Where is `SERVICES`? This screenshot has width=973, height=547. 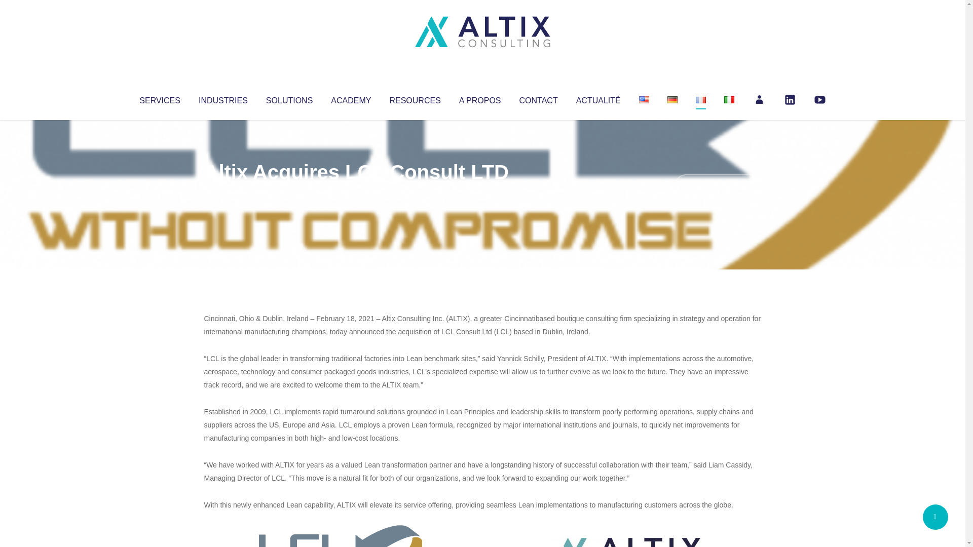 SERVICES is located at coordinates (159, 98).